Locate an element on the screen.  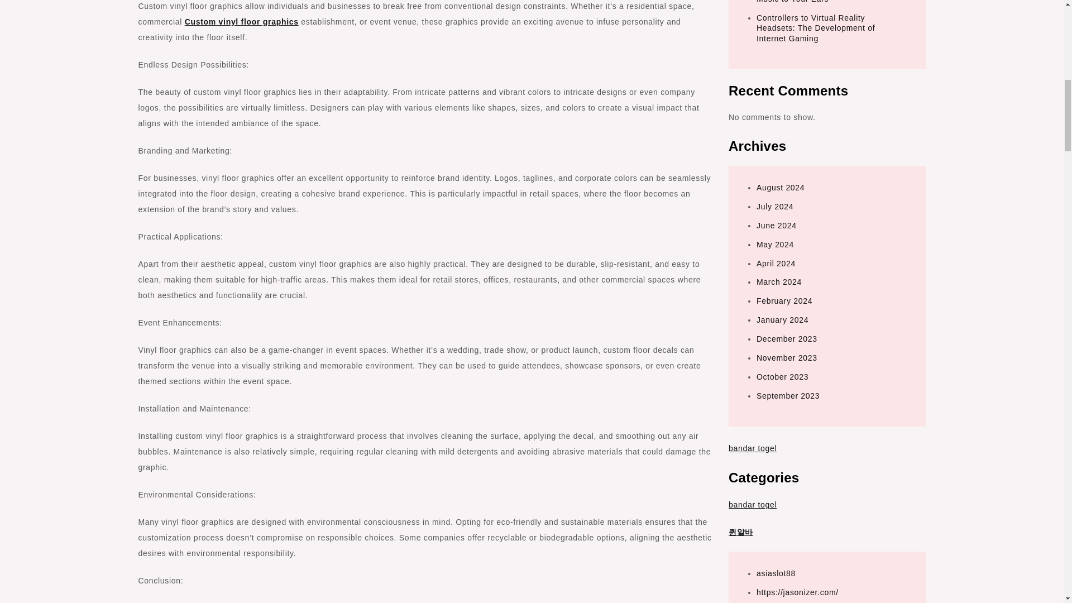
December 2023 is located at coordinates (787, 338).